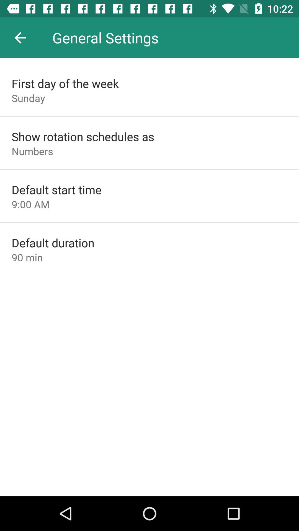 The width and height of the screenshot is (299, 531). Describe the element at coordinates (20, 38) in the screenshot. I see `select the app to the left of general settings app` at that location.